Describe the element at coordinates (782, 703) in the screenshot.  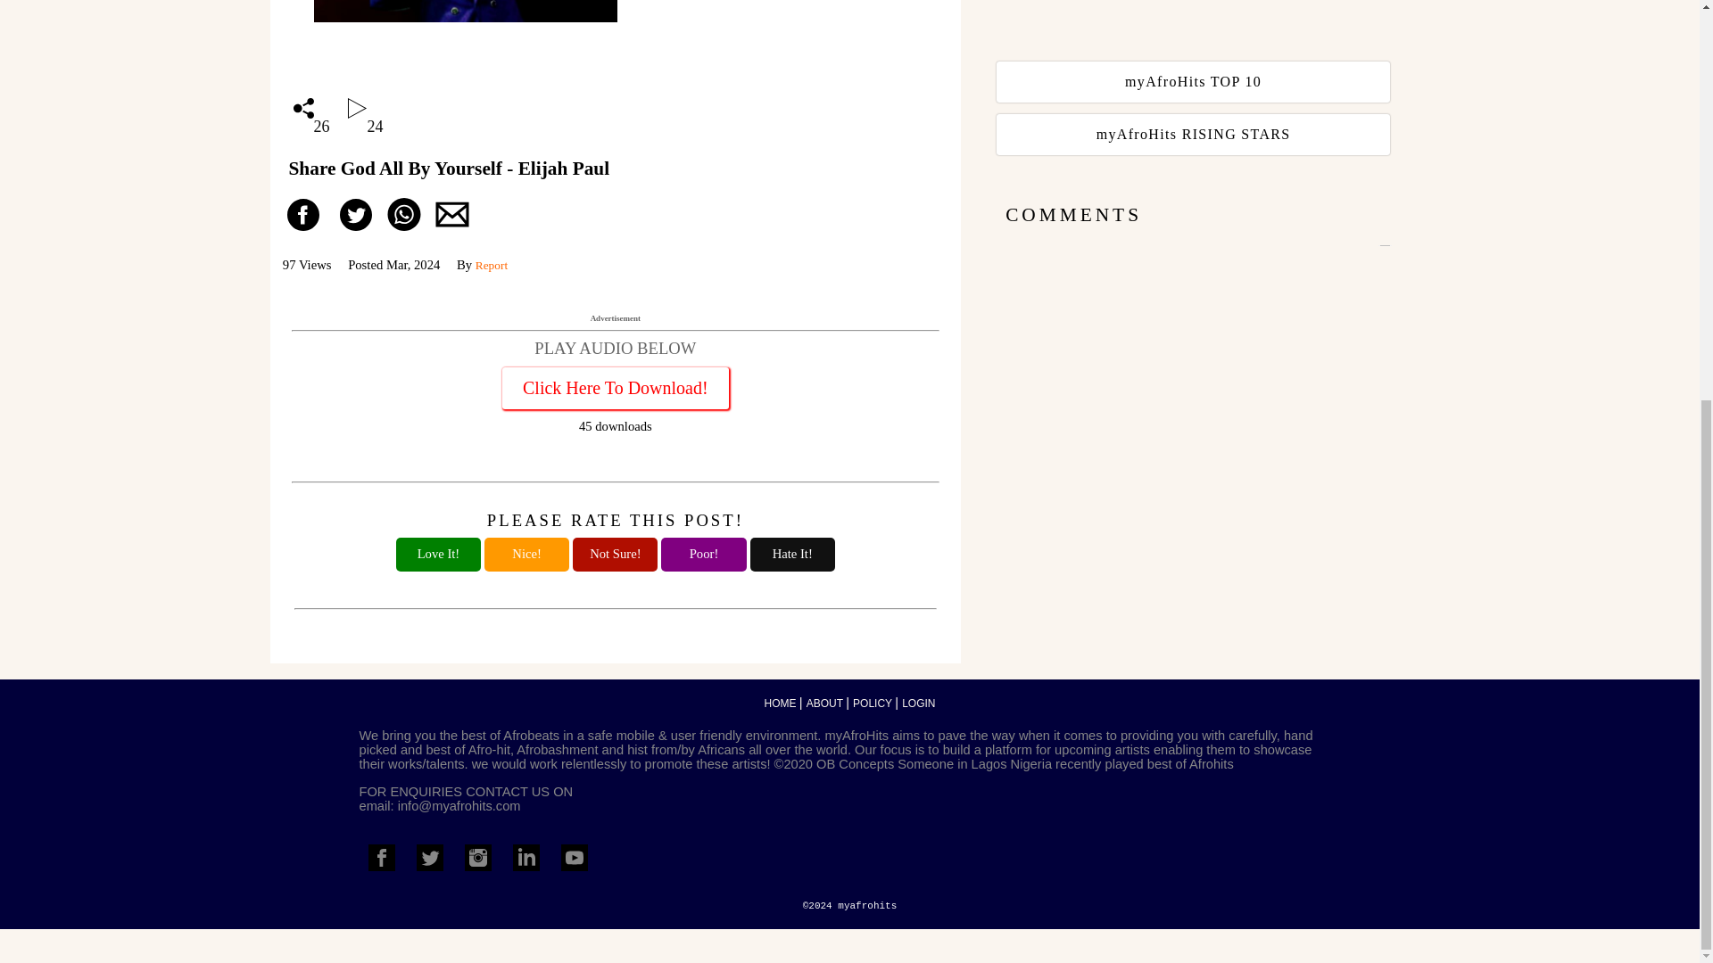
I see `myAfroHits TOP 10` at that location.